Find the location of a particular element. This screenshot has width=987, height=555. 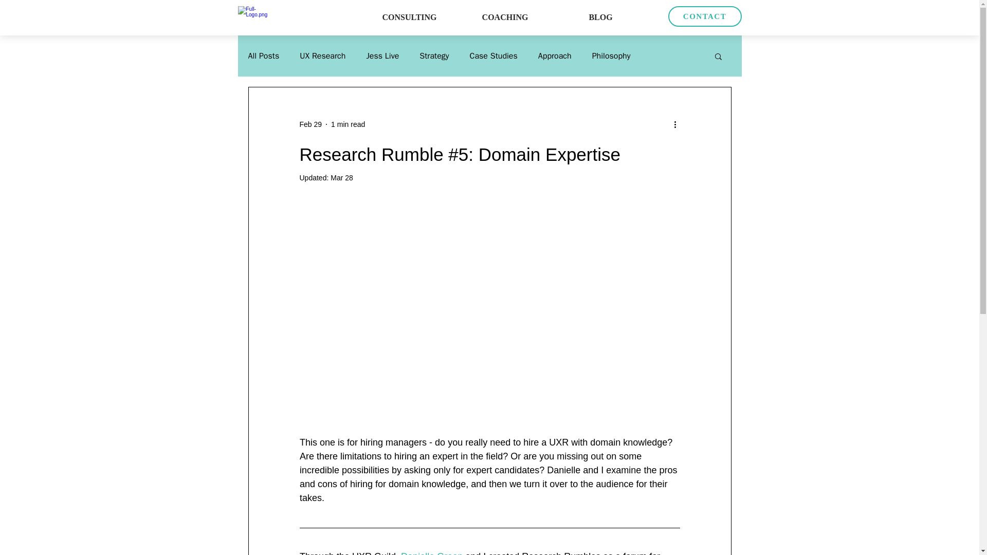

Jess Live is located at coordinates (382, 55).